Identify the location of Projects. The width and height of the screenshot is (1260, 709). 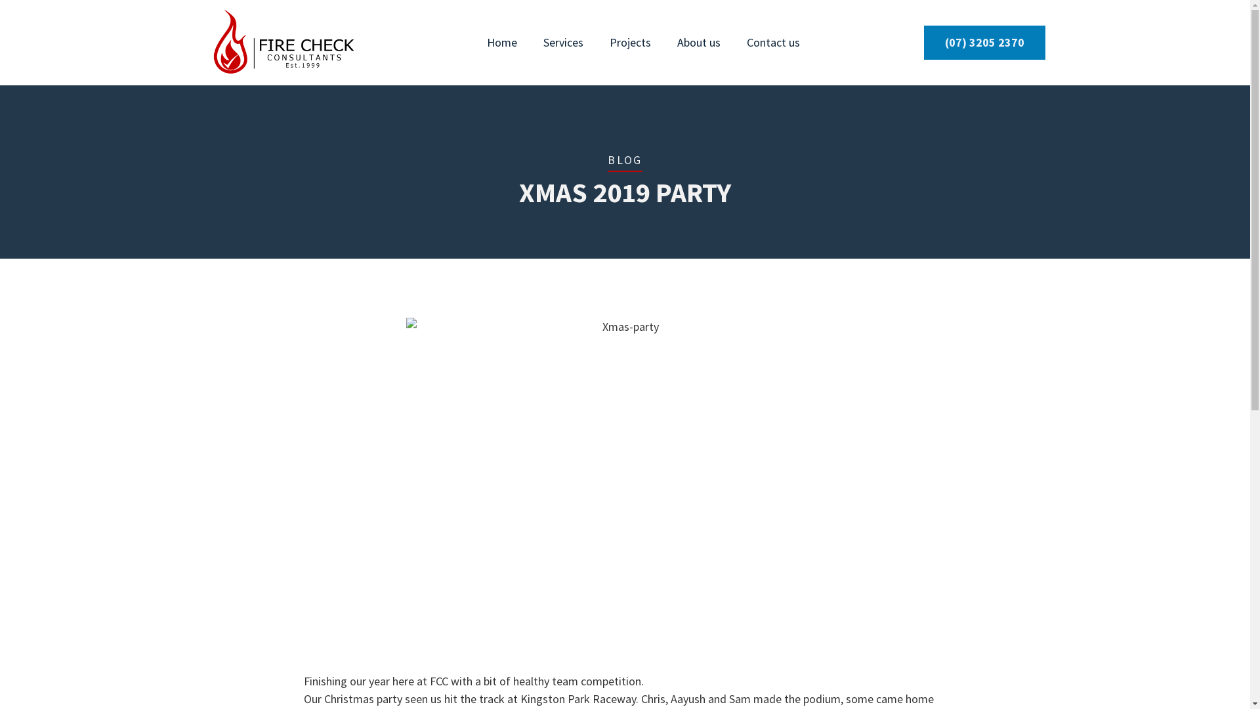
(630, 43).